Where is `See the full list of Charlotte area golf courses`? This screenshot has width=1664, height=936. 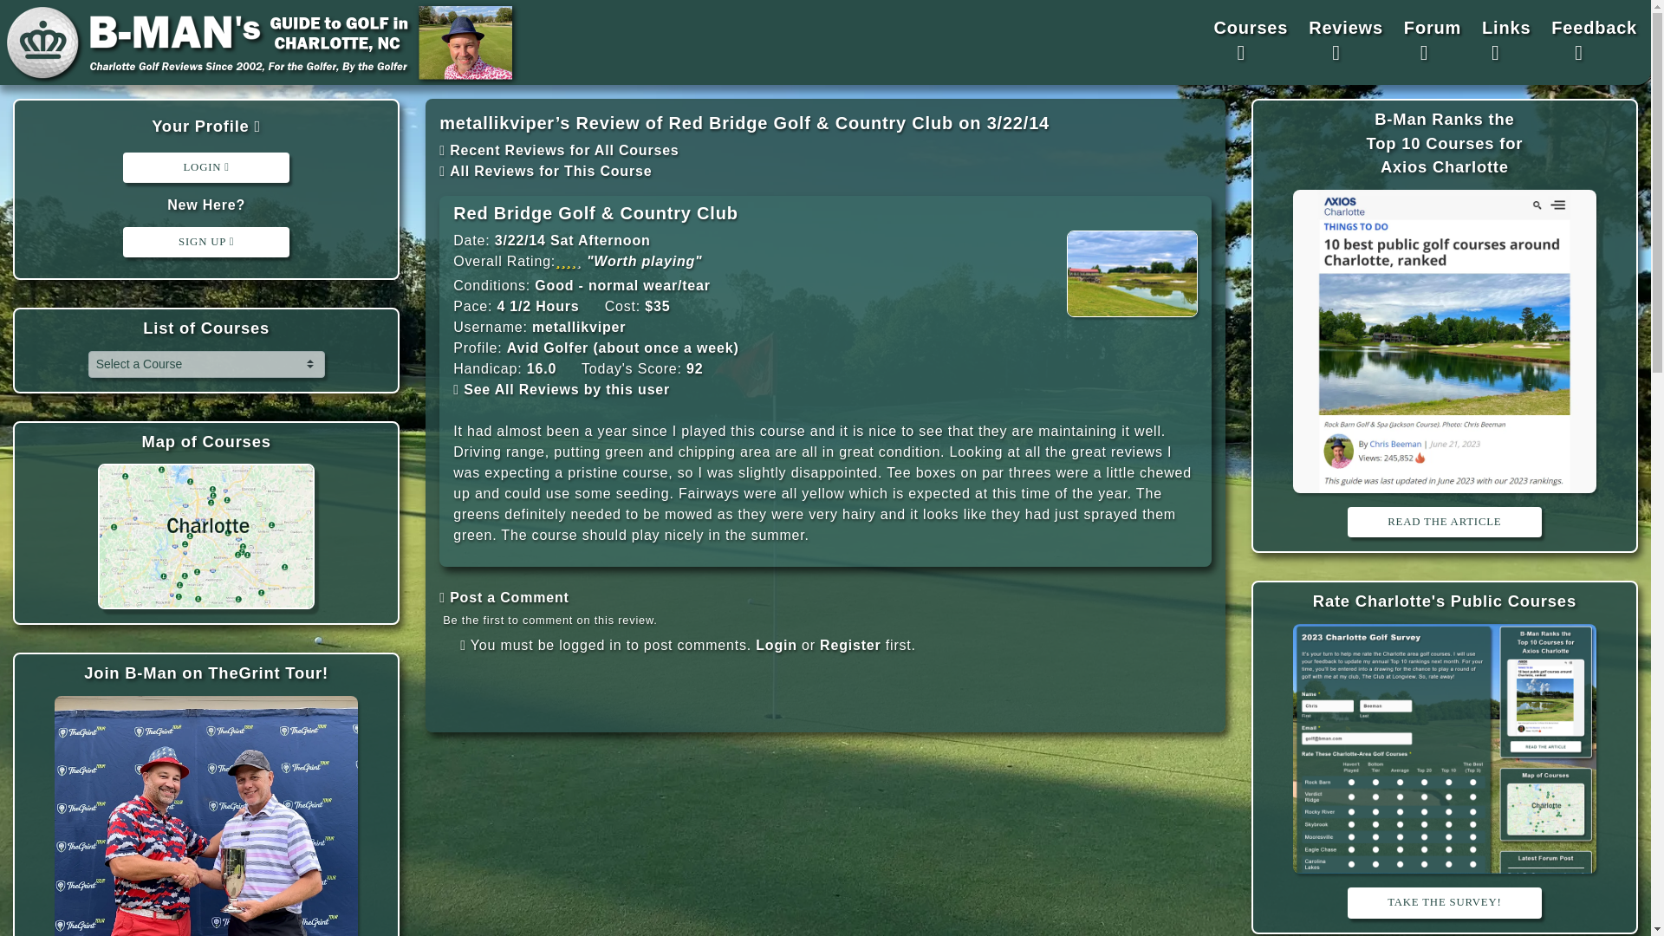
See the full list of Charlotte area golf courses is located at coordinates (206, 328).